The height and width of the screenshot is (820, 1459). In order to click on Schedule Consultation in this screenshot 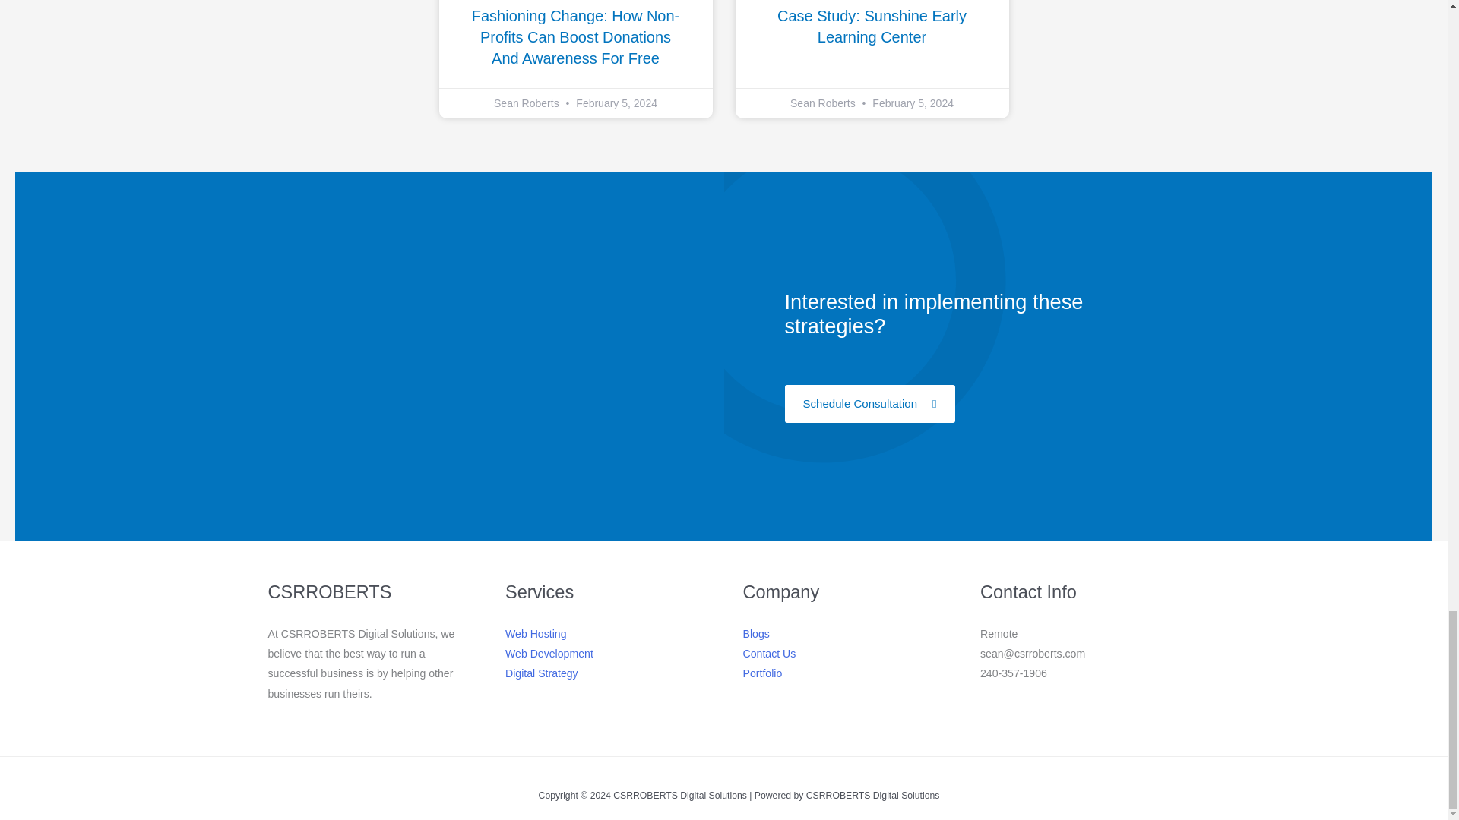, I will do `click(869, 404)`.